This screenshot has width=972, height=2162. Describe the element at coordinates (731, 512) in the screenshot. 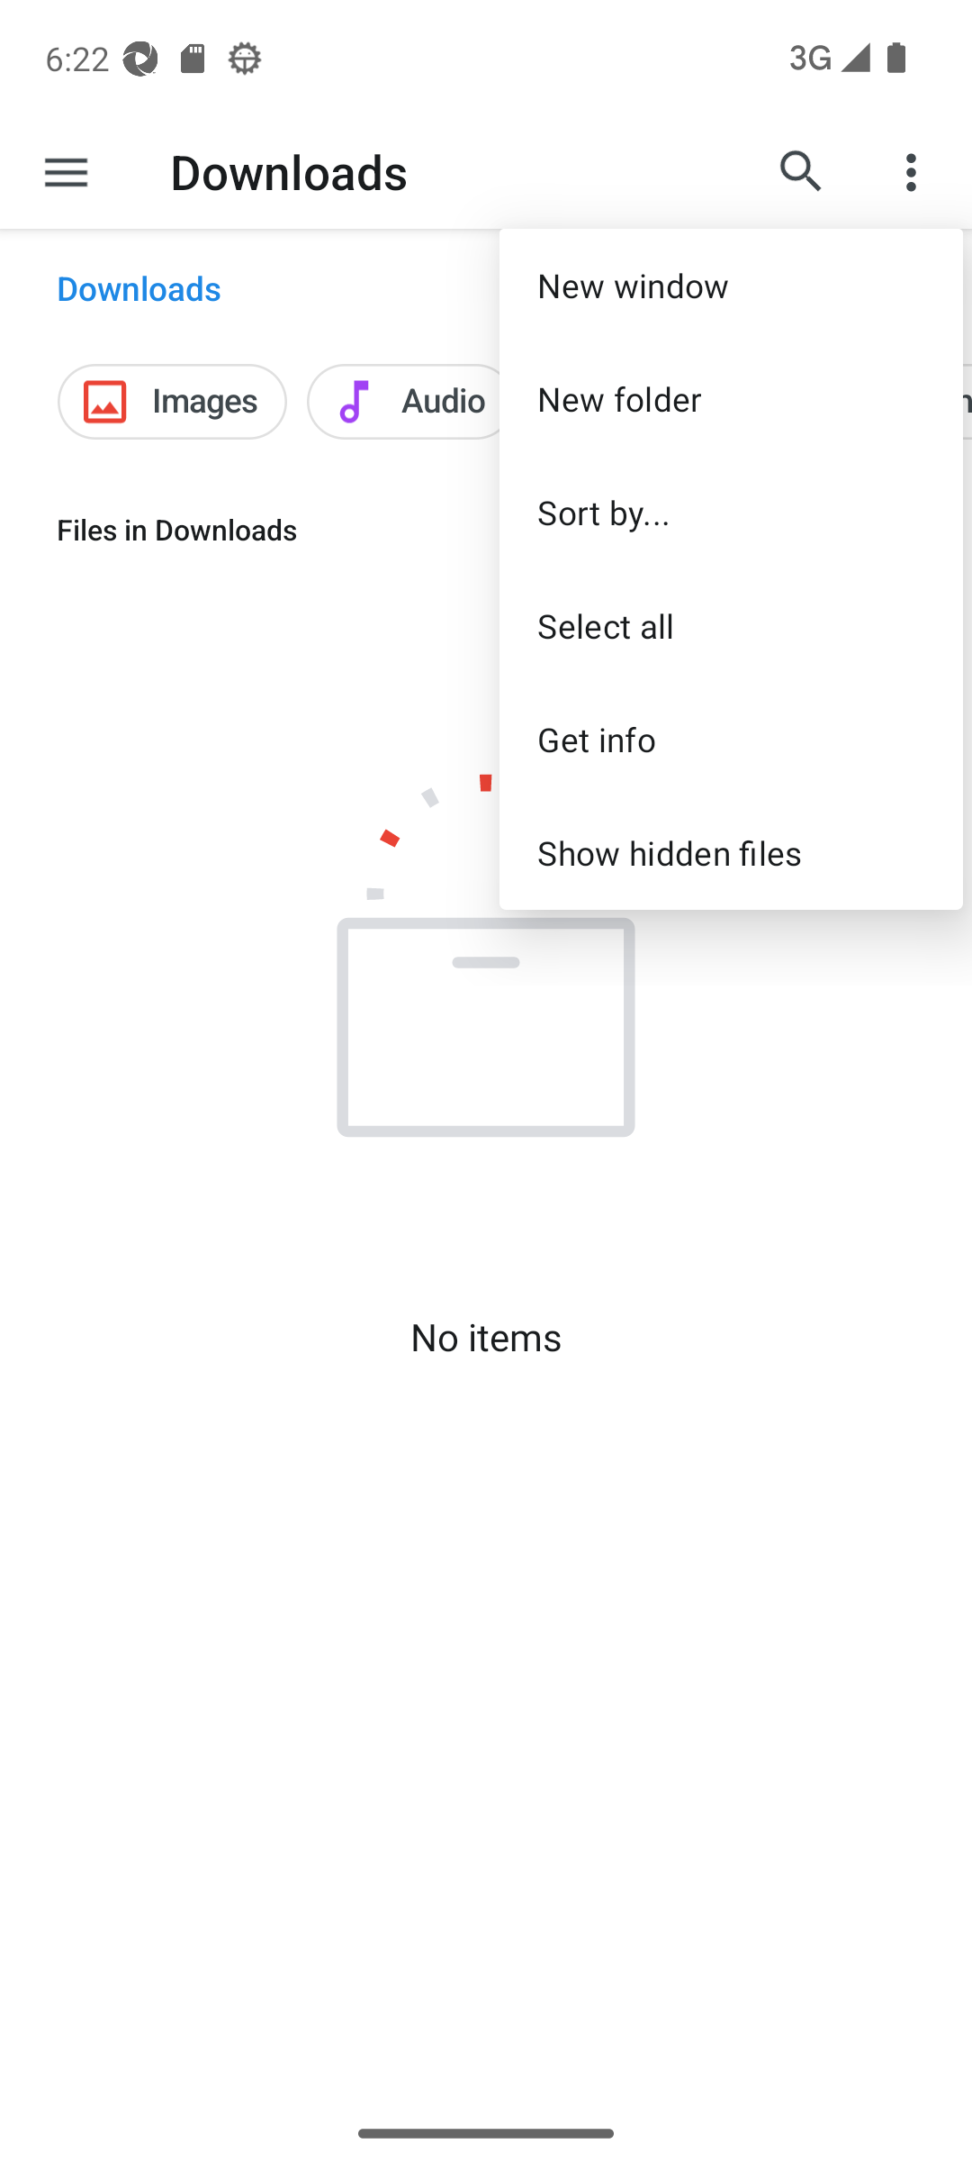

I see `Sort by...` at that location.